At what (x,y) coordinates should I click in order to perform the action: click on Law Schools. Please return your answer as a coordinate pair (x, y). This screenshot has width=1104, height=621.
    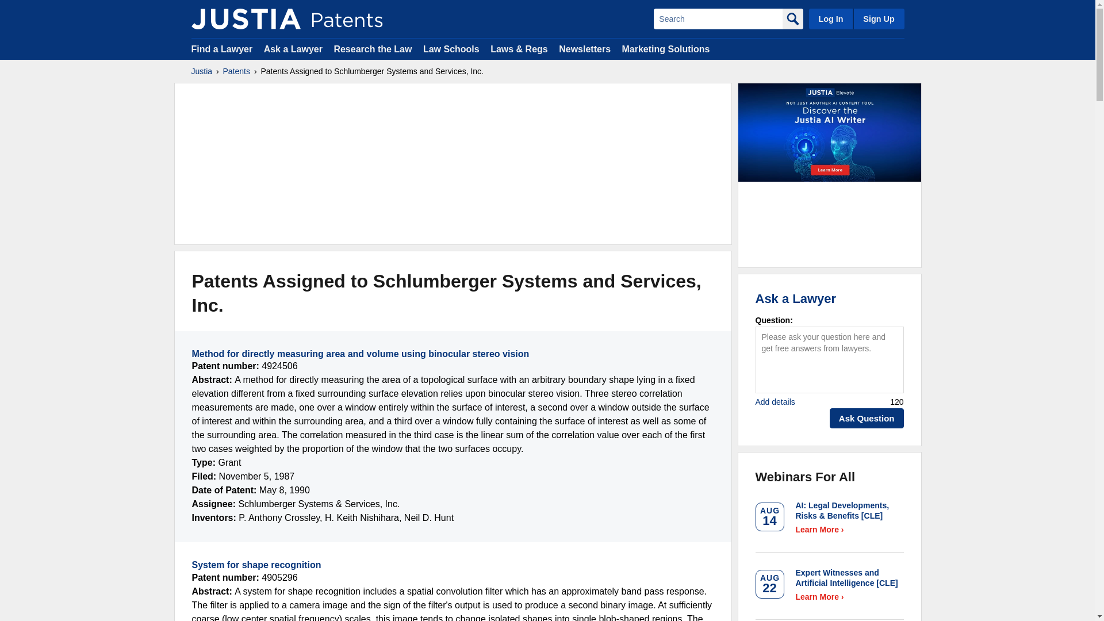
    Looking at the image, I should click on (451, 48).